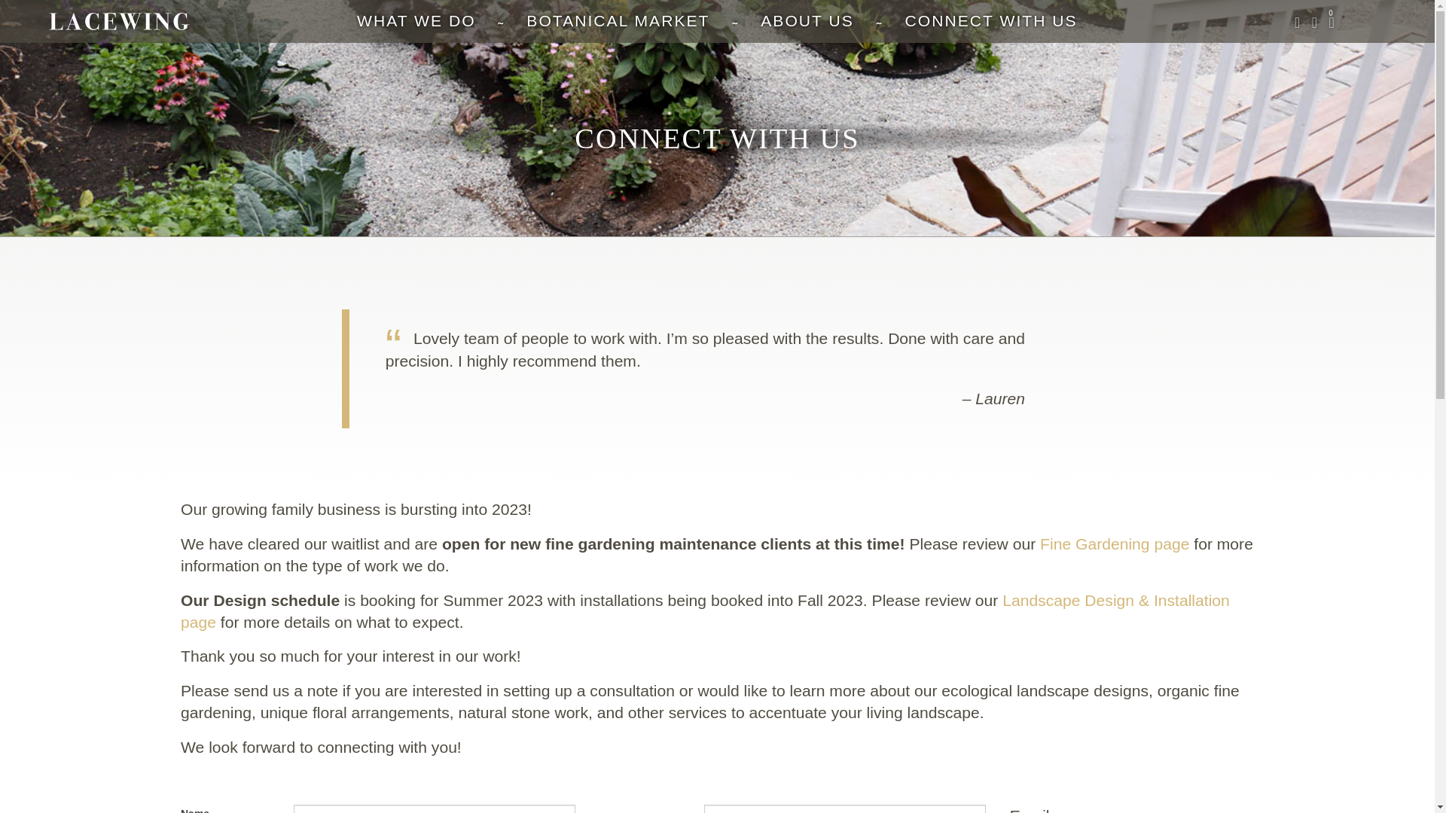 This screenshot has height=813, width=1446. Describe the element at coordinates (807, 20) in the screenshot. I see `ABOUT US` at that location.